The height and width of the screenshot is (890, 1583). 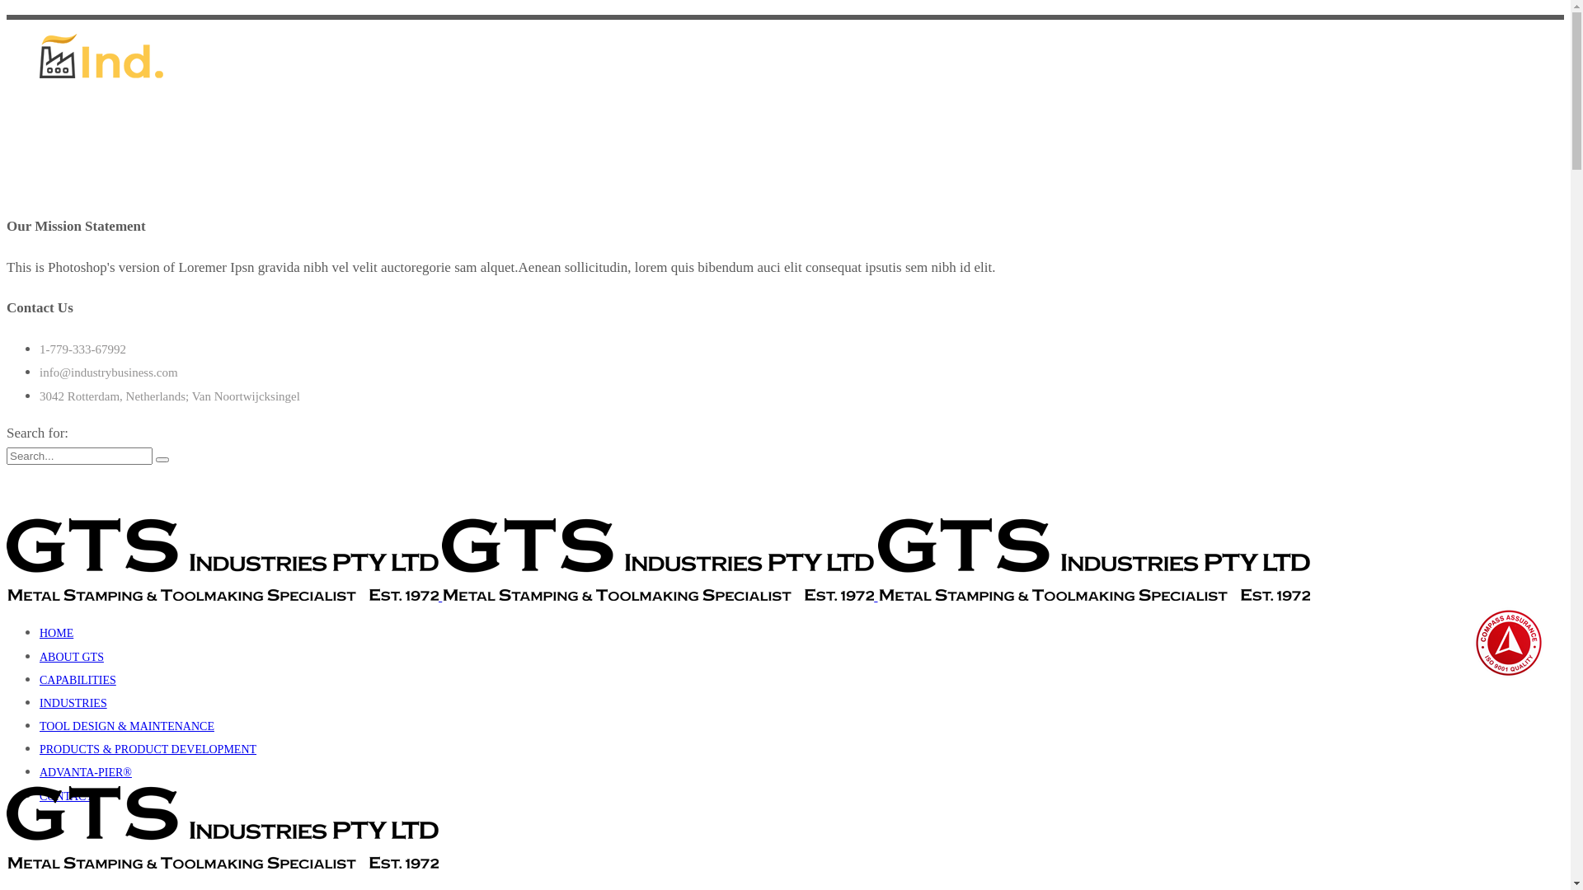 I want to click on ABOUT GTS, so click(x=72, y=658).